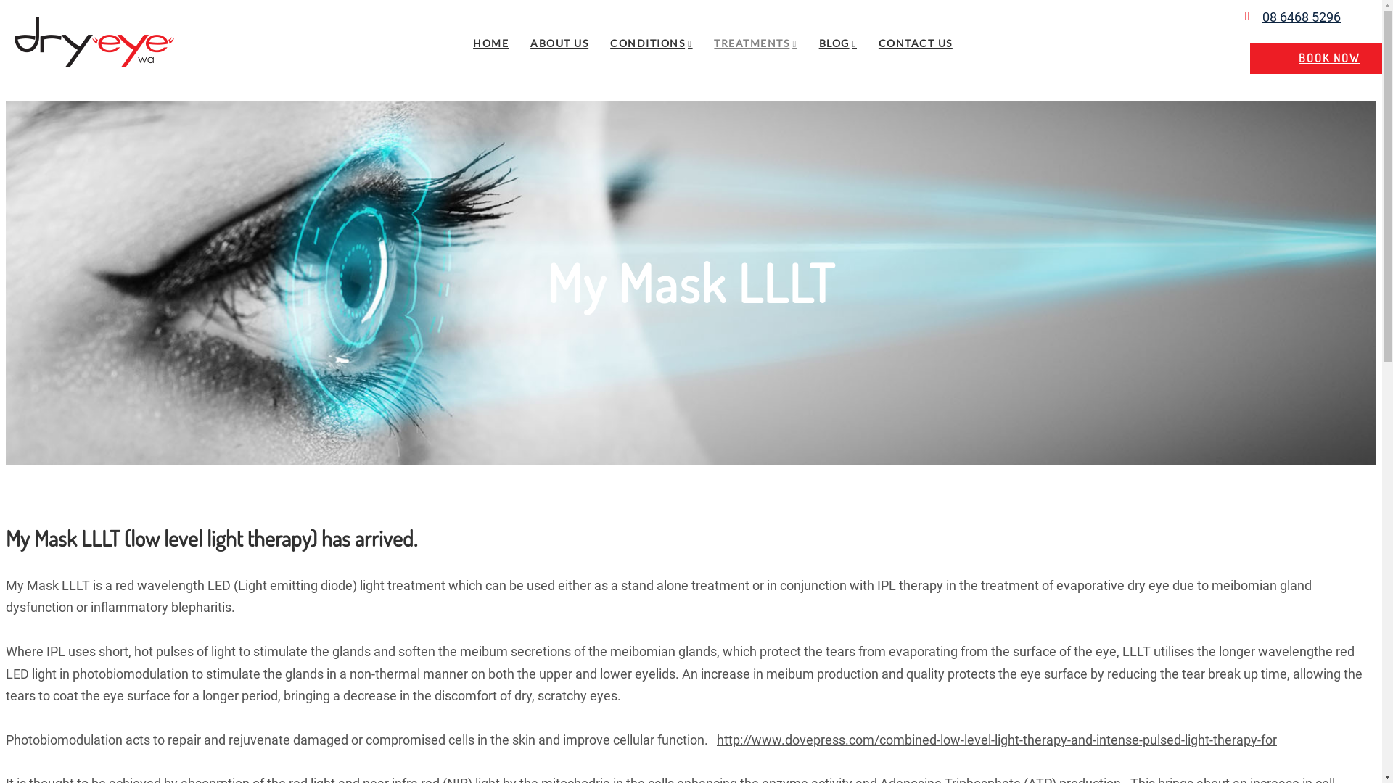 The image size is (1393, 783). I want to click on BLOG, so click(838, 43).